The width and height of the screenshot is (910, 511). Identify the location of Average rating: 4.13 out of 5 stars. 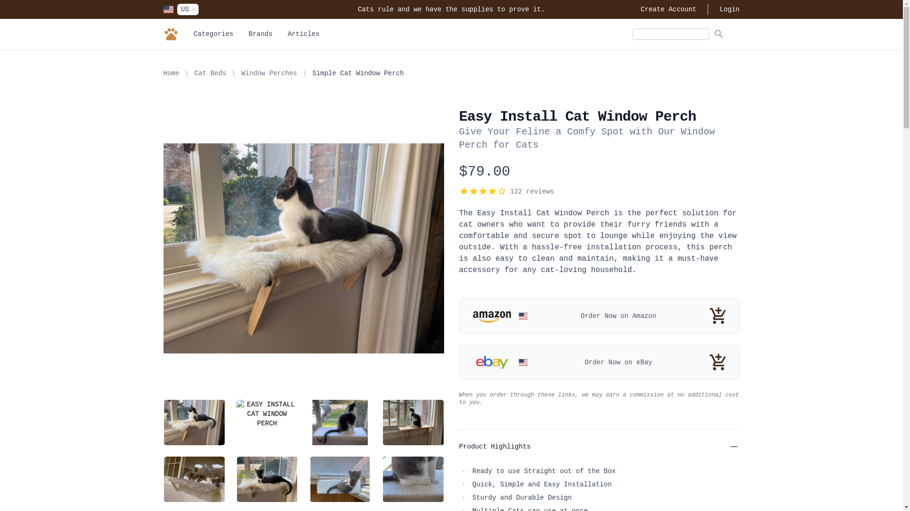
(482, 191).